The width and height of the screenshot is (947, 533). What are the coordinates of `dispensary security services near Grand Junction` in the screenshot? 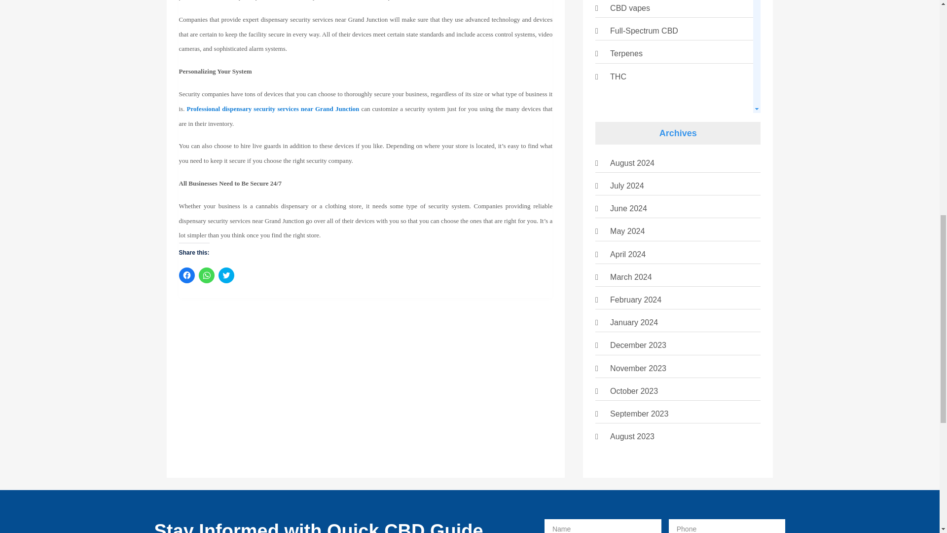 It's located at (290, 108).